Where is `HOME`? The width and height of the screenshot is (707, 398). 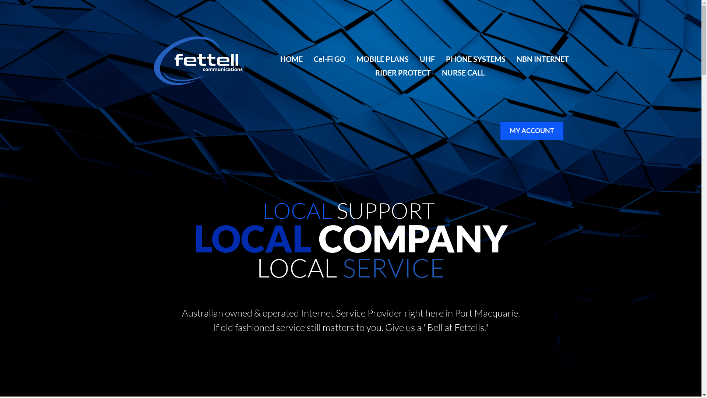
HOME is located at coordinates (291, 59).